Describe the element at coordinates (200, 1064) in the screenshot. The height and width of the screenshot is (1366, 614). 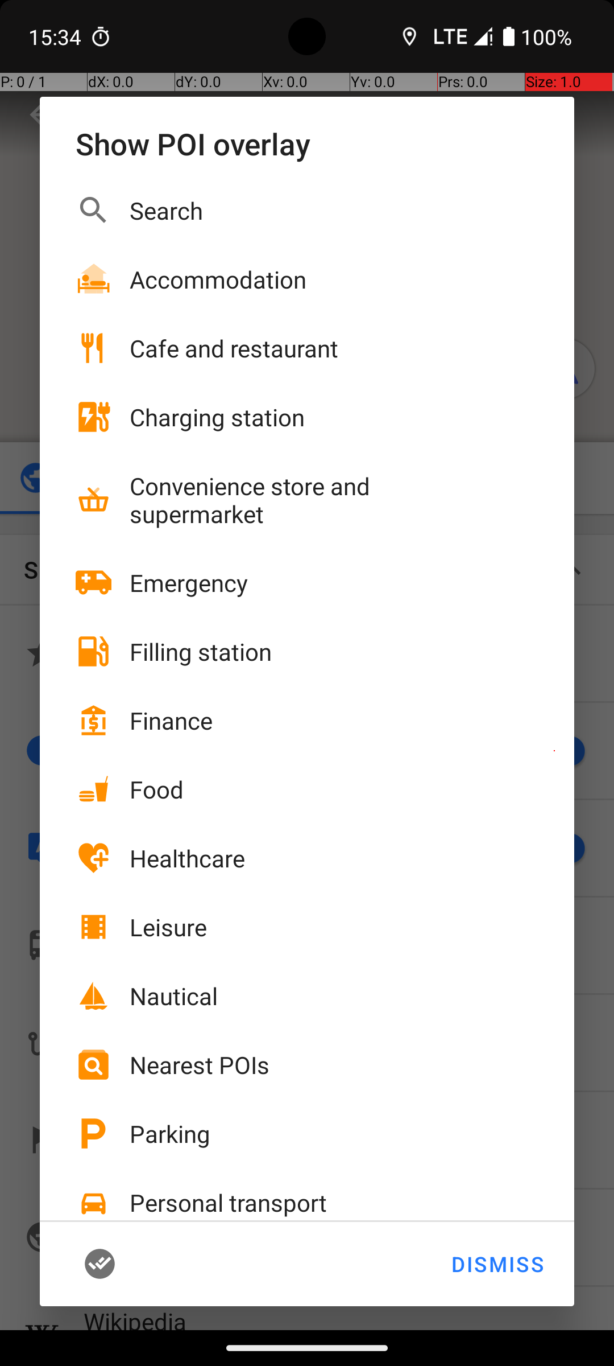
I see `Nearest POIs` at that location.